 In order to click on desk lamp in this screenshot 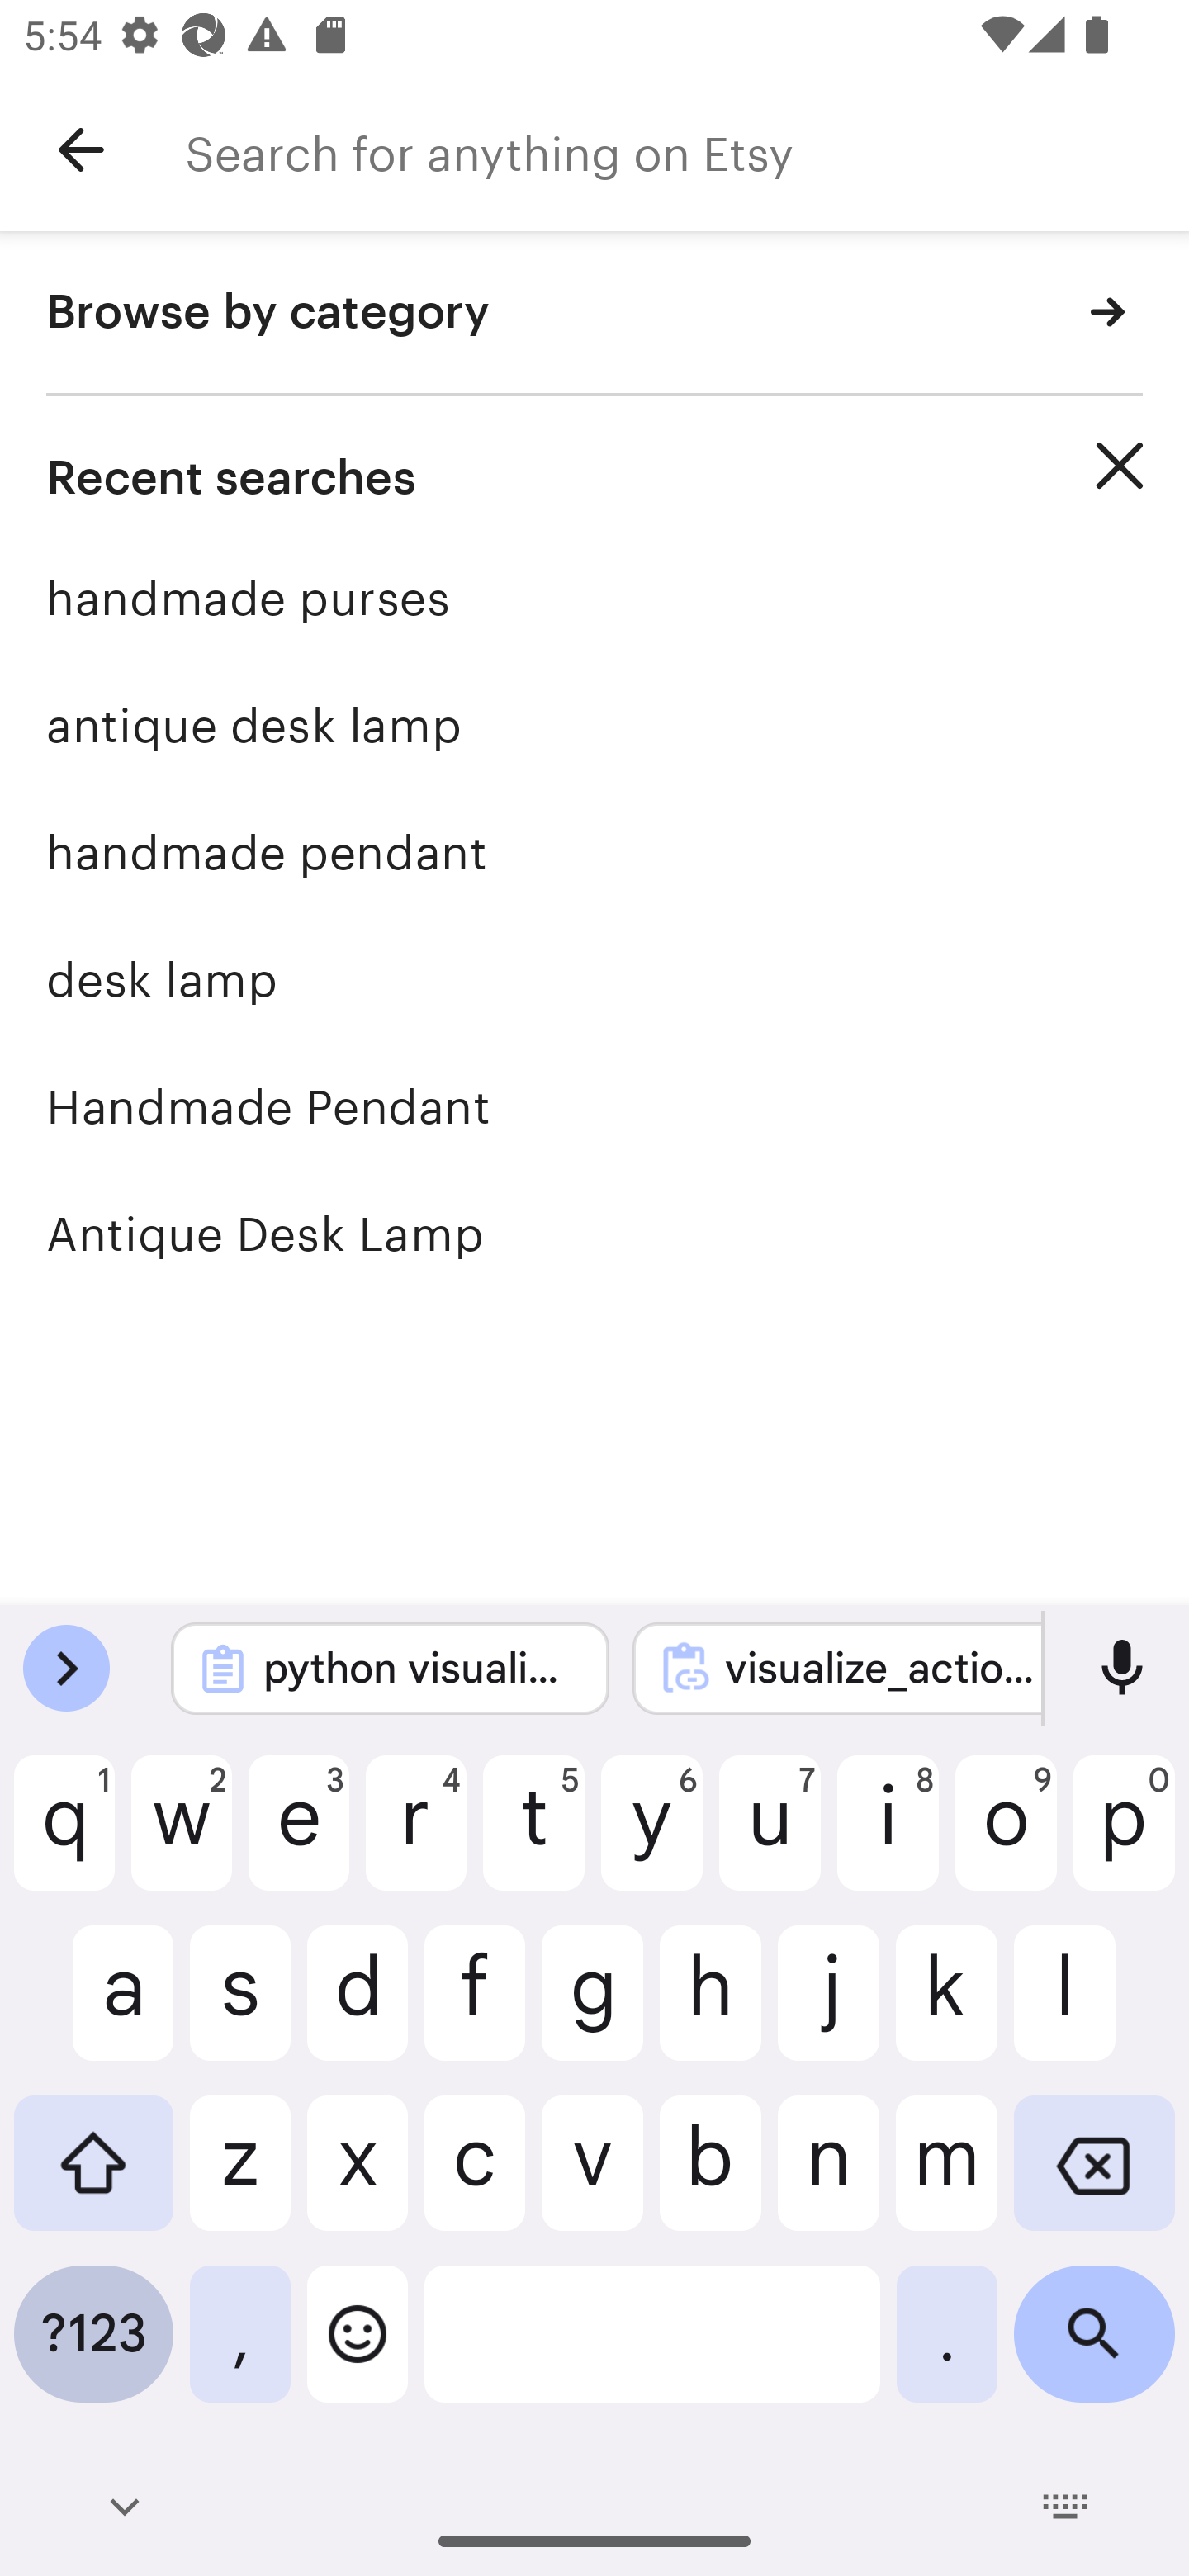, I will do `click(594, 979)`.